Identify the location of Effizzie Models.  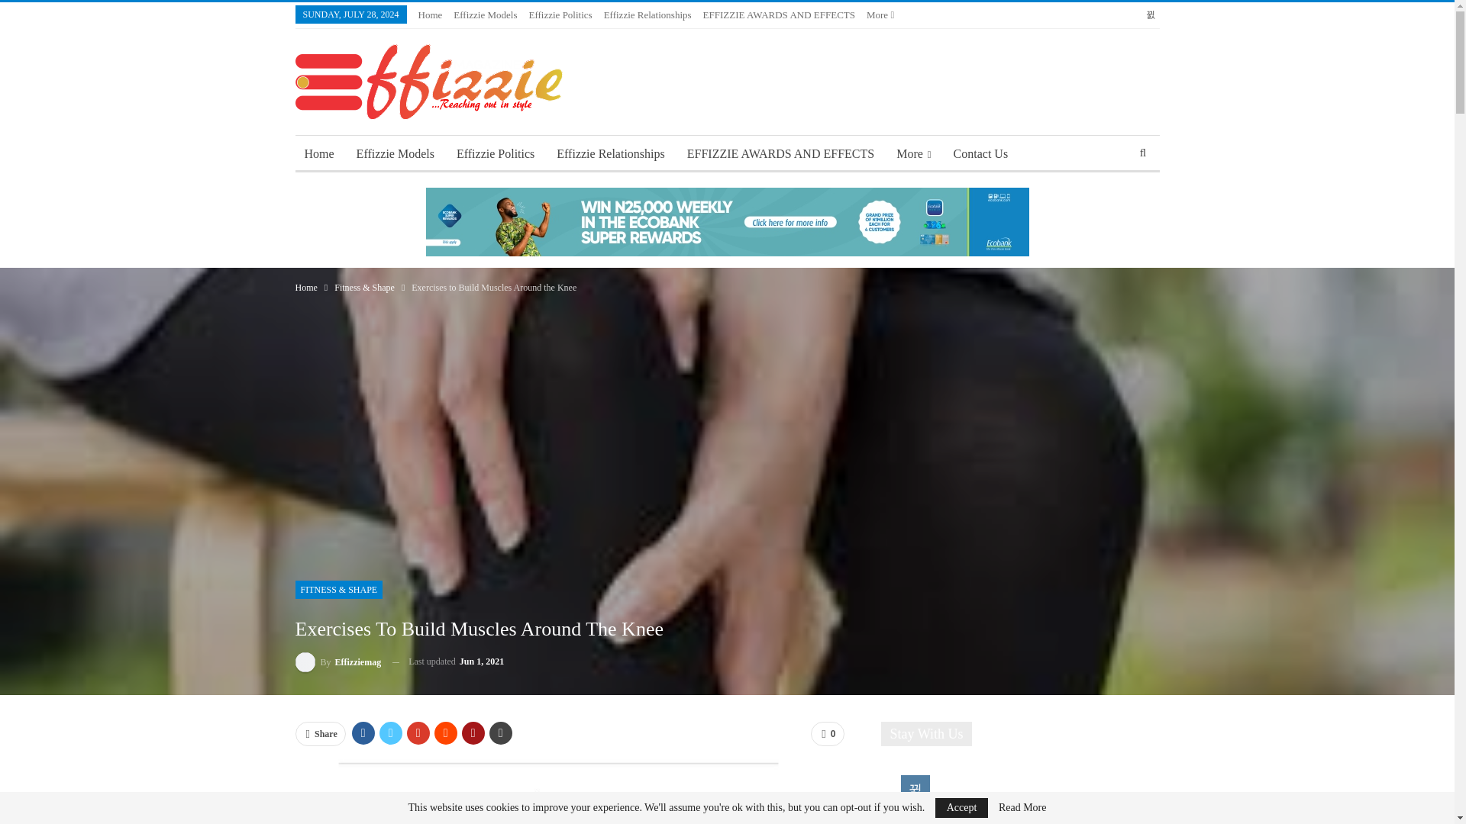
(485, 14).